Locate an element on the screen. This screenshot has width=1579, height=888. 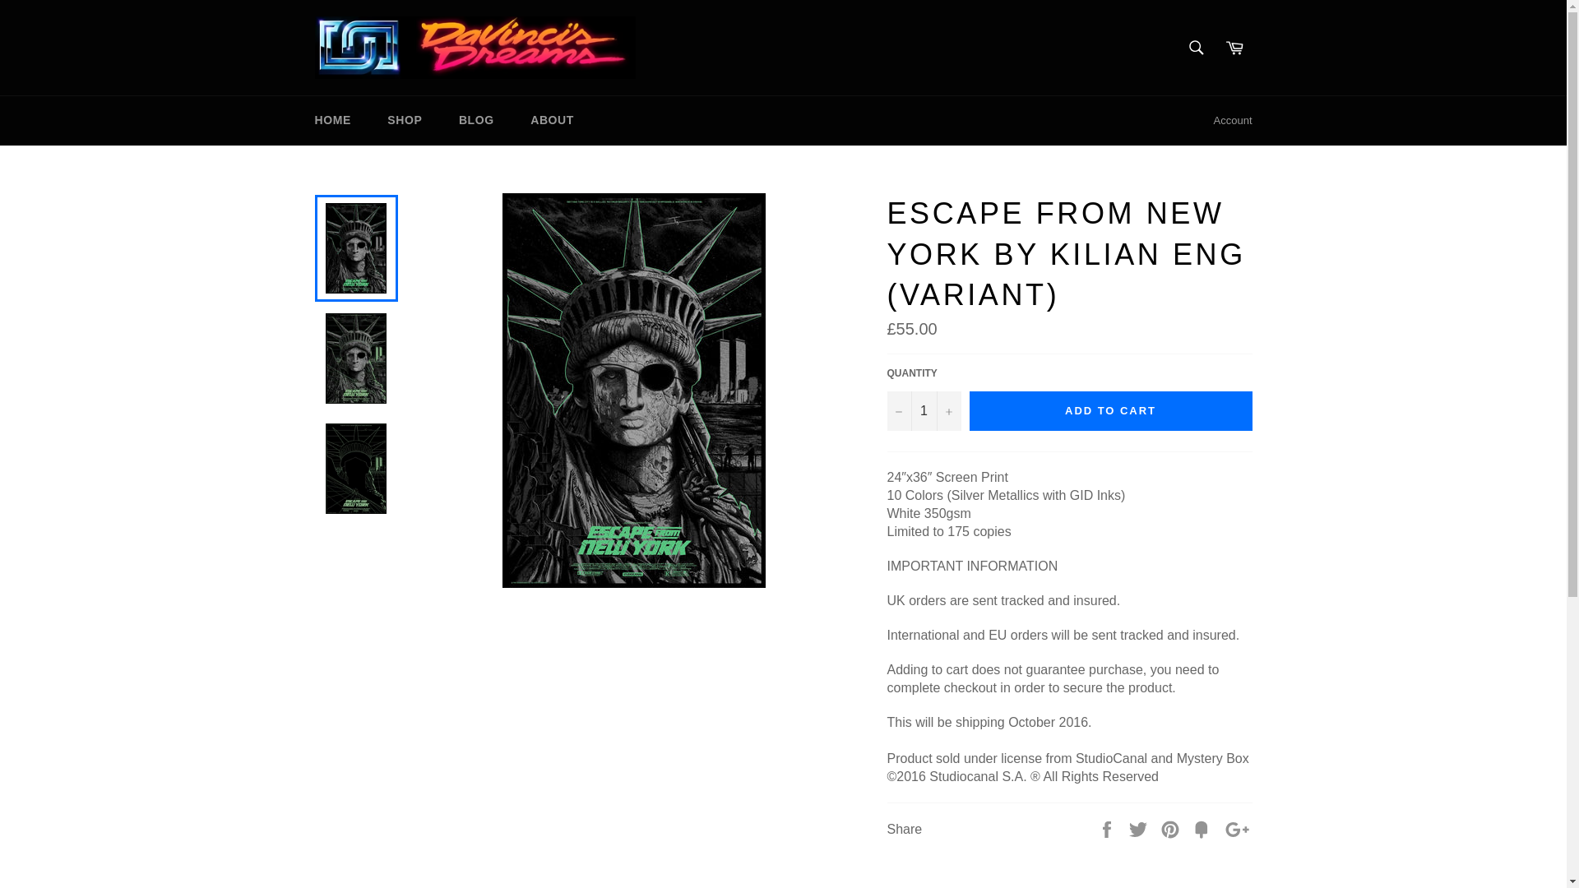
HOME is located at coordinates (332, 120).